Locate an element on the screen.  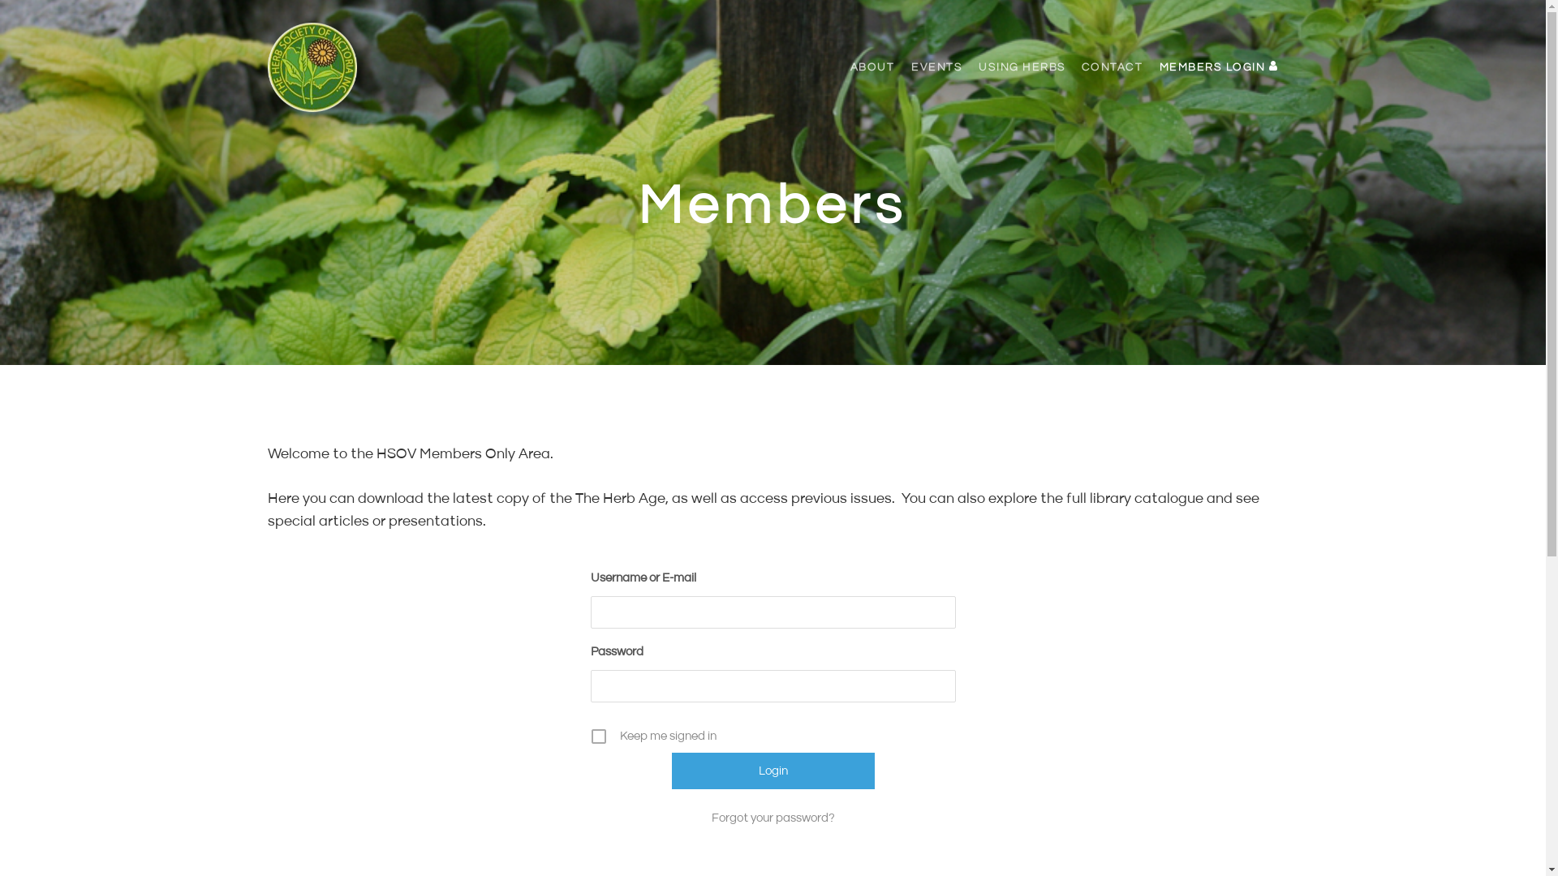
ABOUT is located at coordinates (873, 67).